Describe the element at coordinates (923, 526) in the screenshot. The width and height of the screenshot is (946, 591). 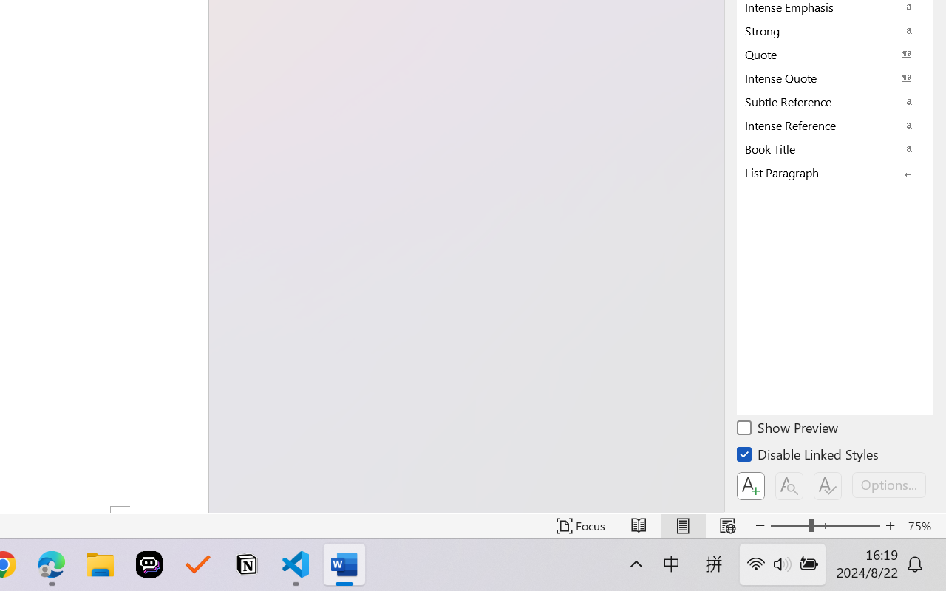
I see `Zoom 75%` at that location.